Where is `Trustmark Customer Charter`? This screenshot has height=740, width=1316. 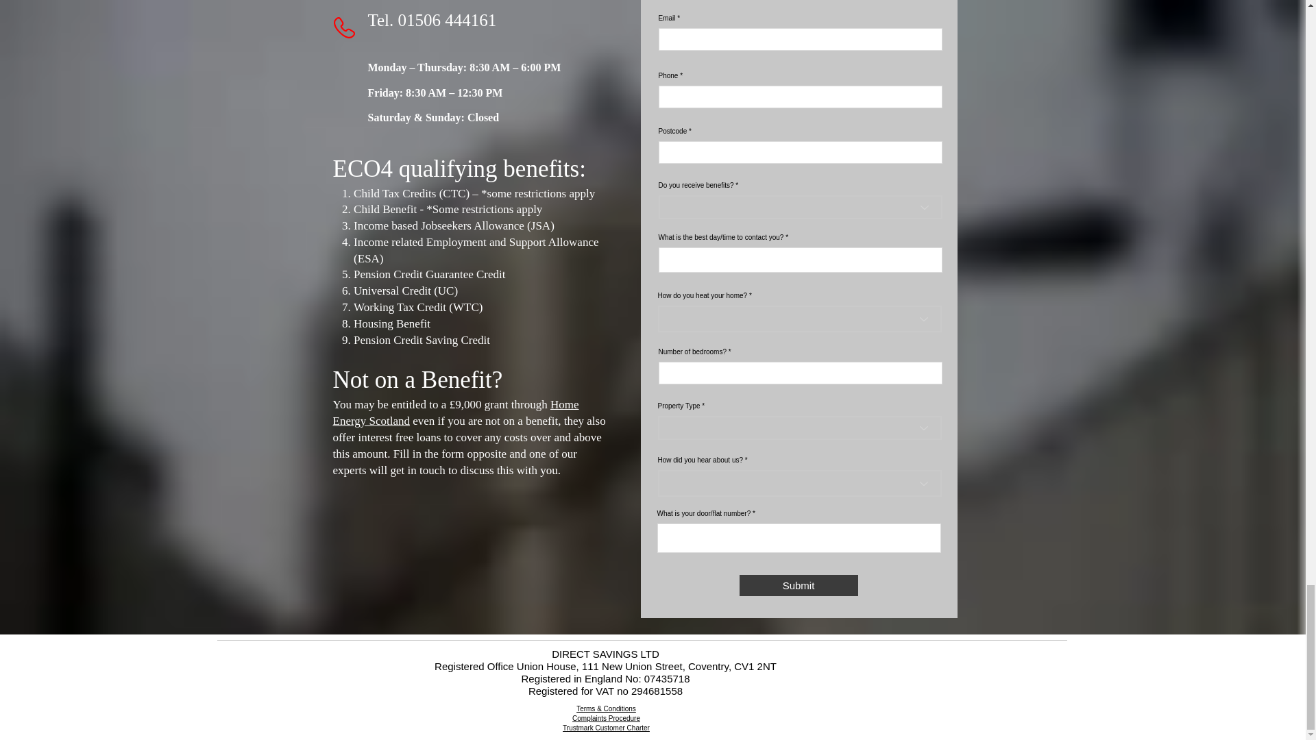
Trustmark Customer Charter is located at coordinates (606, 728).